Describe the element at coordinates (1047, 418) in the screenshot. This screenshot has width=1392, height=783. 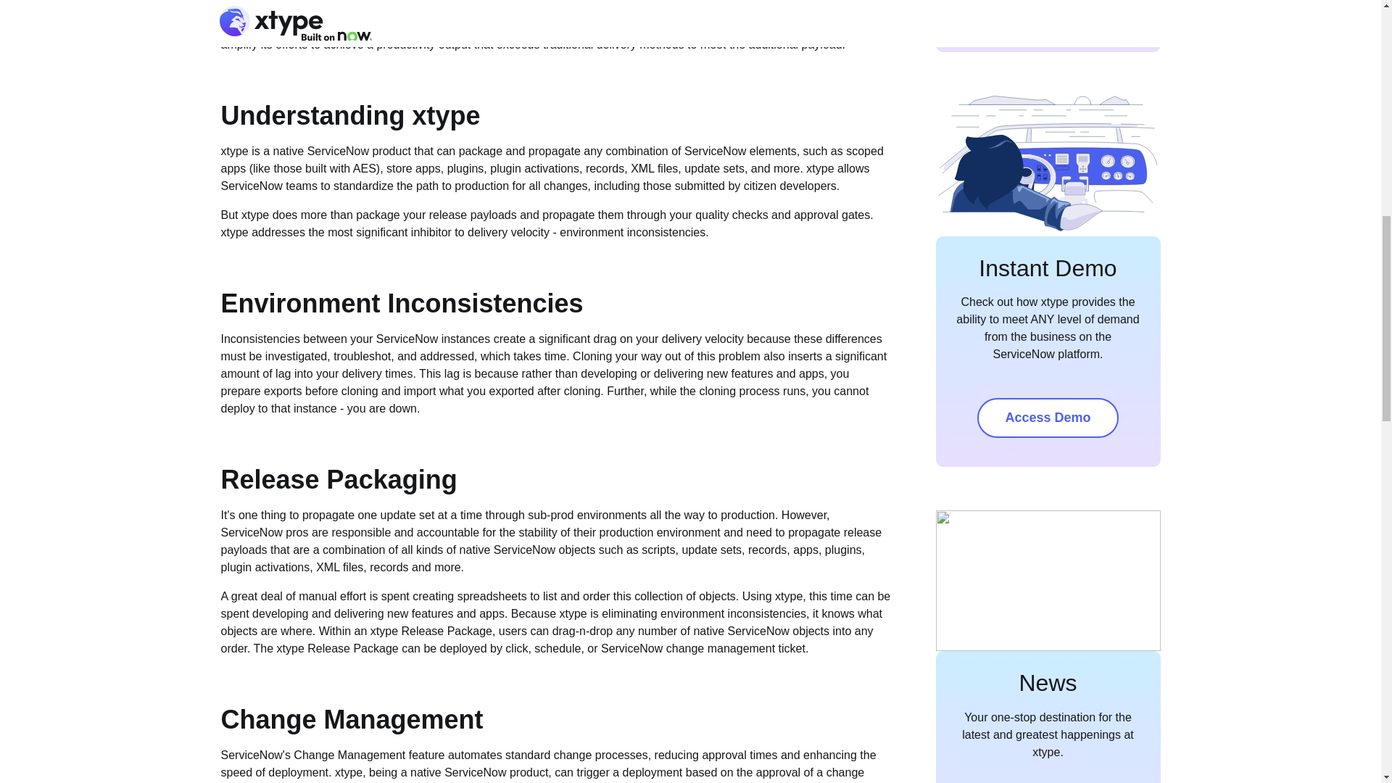
I see `Access Demo` at that location.